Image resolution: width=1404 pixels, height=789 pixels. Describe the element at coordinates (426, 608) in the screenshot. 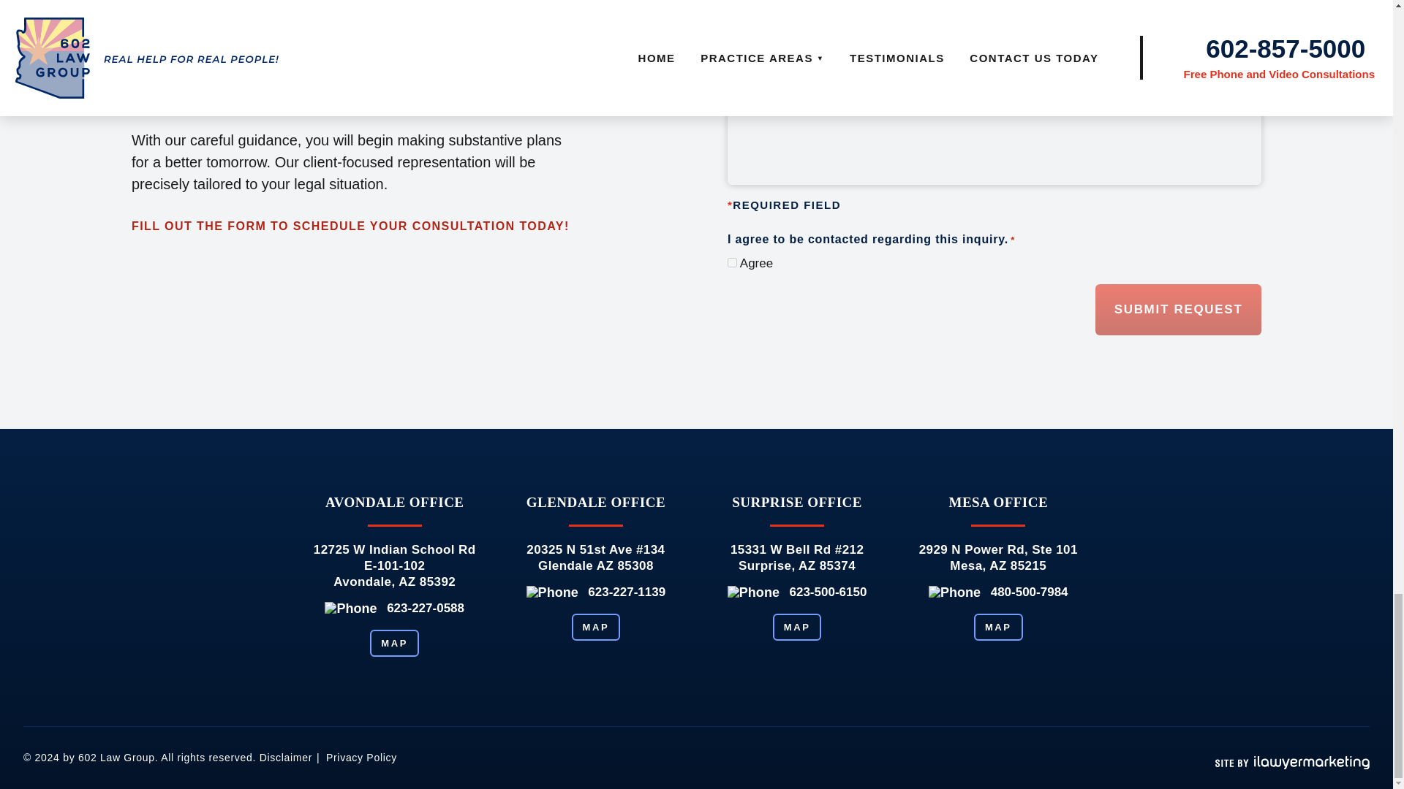

I see `623-227-0588` at that location.